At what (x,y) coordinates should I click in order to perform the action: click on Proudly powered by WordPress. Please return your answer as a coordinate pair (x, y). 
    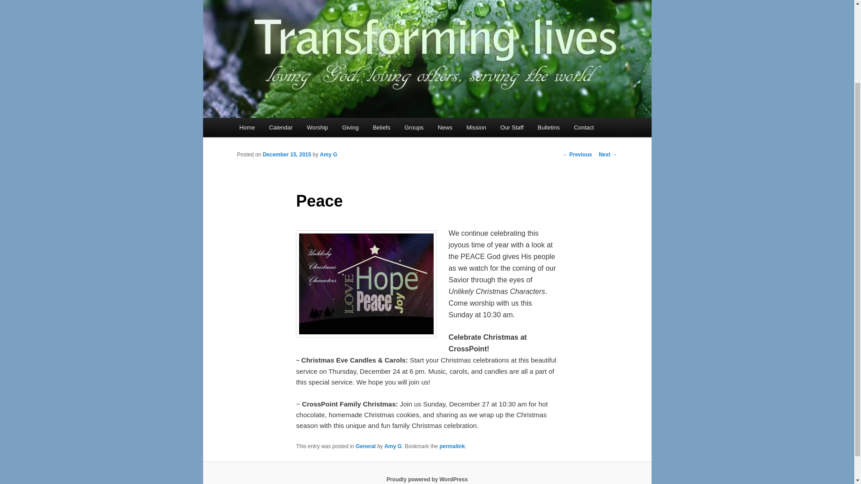
    Looking at the image, I should click on (427, 479).